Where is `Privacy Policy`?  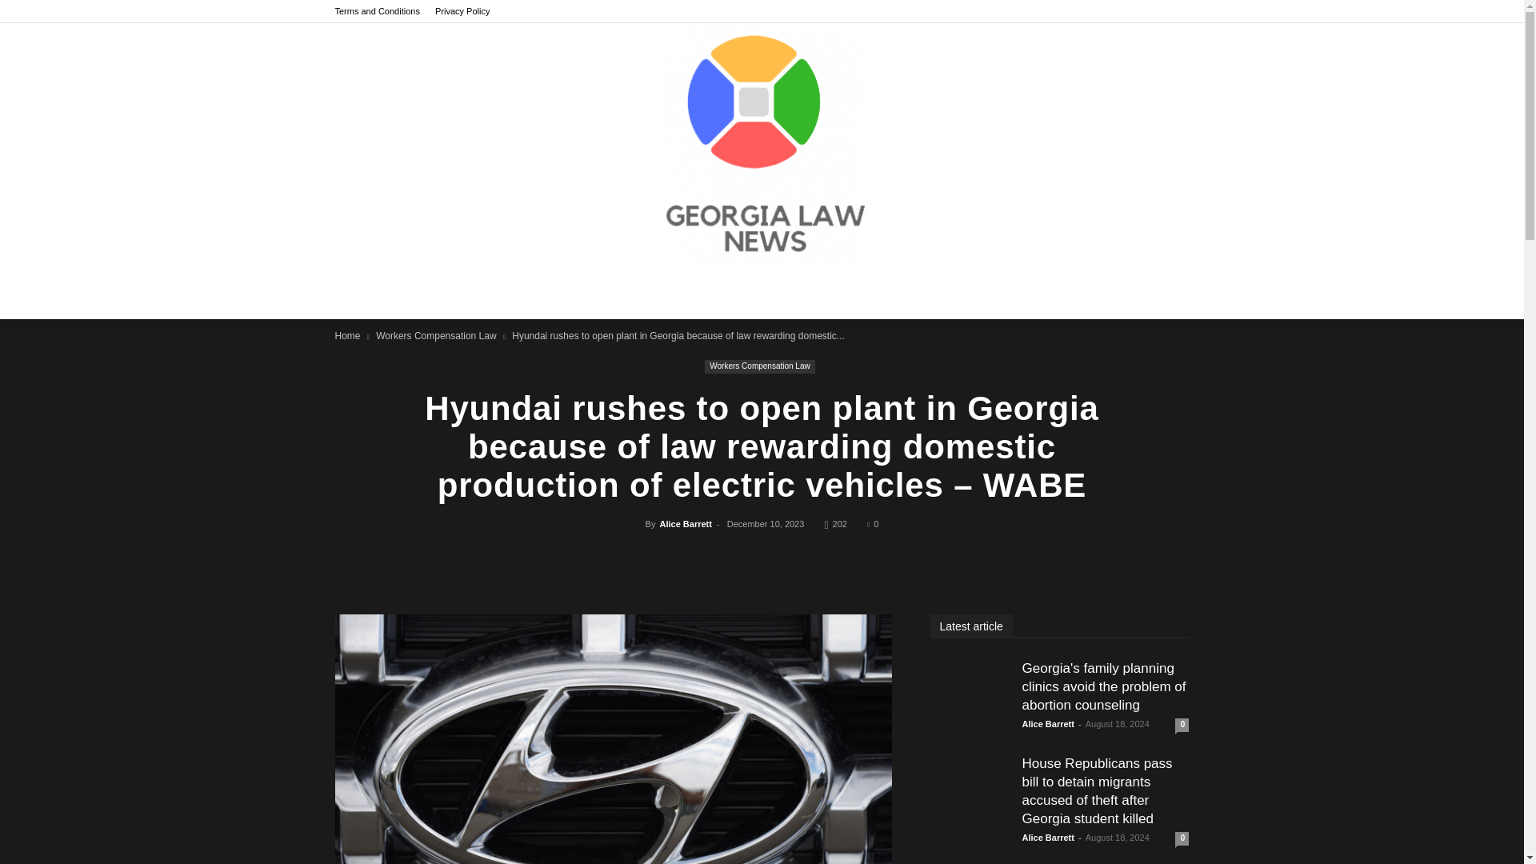
Privacy Policy is located at coordinates (462, 11).